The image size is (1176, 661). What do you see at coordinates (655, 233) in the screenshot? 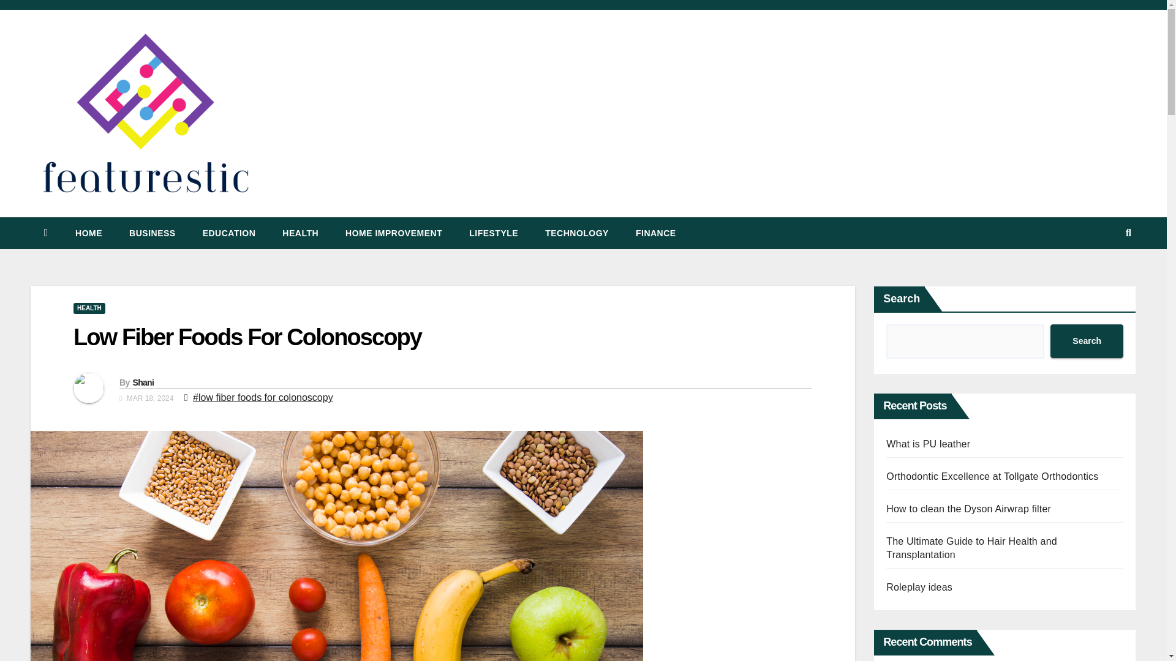
I see `FINANCE` at bounding box center [655, 233].